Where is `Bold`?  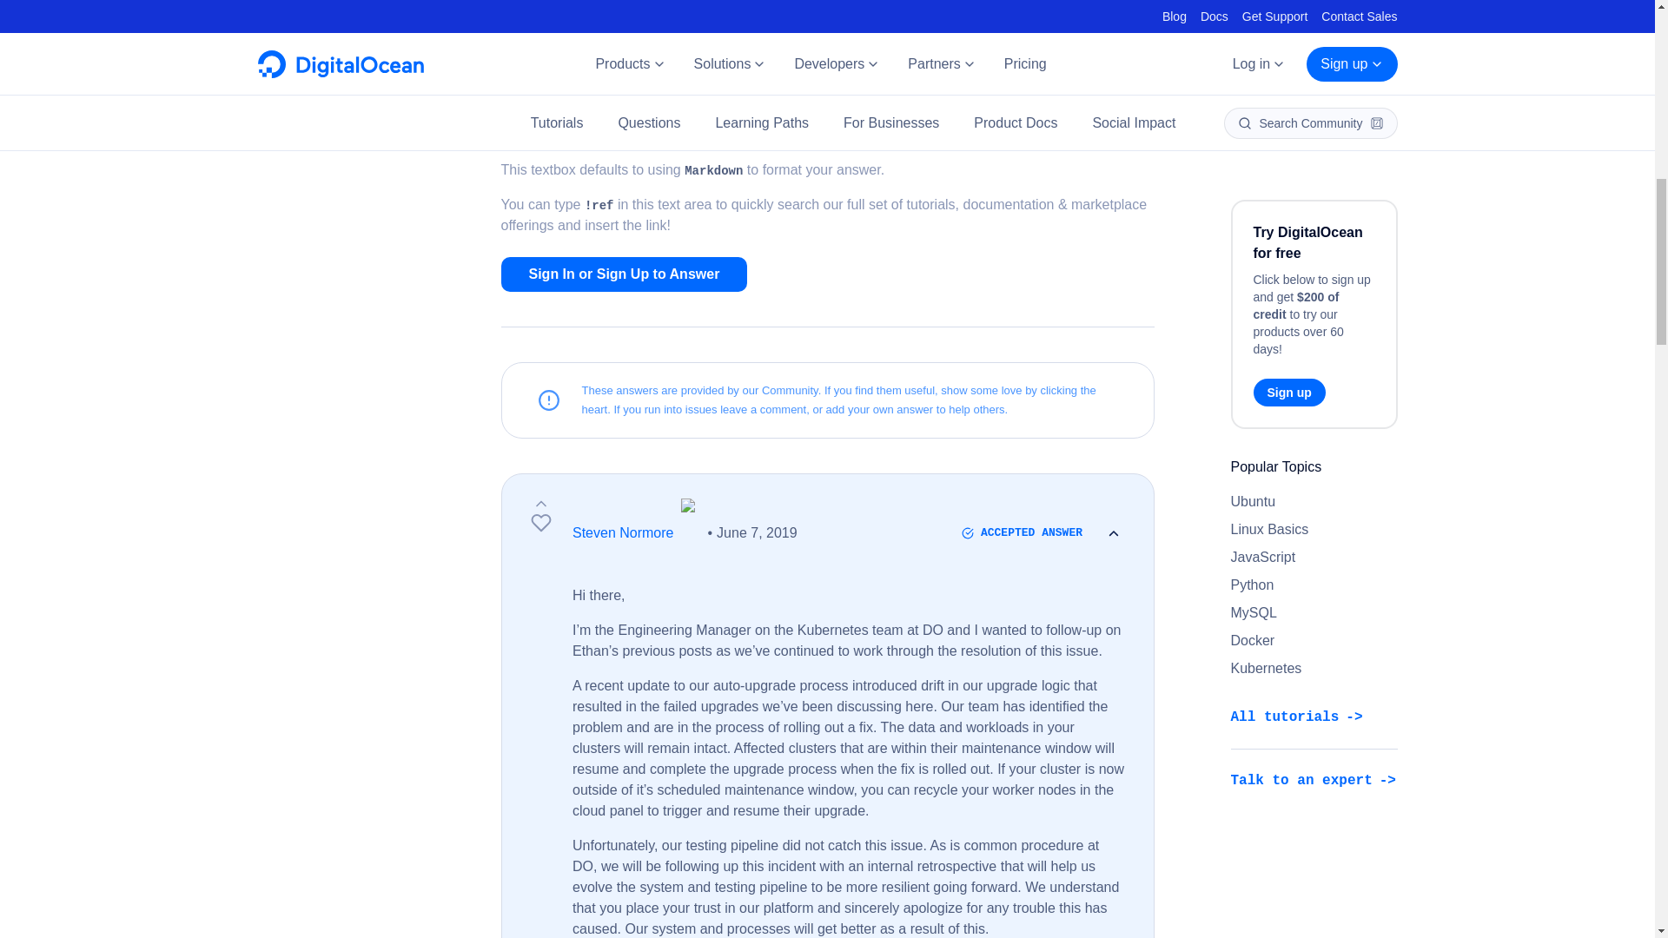
Bold is located at coordinates (526, 67).